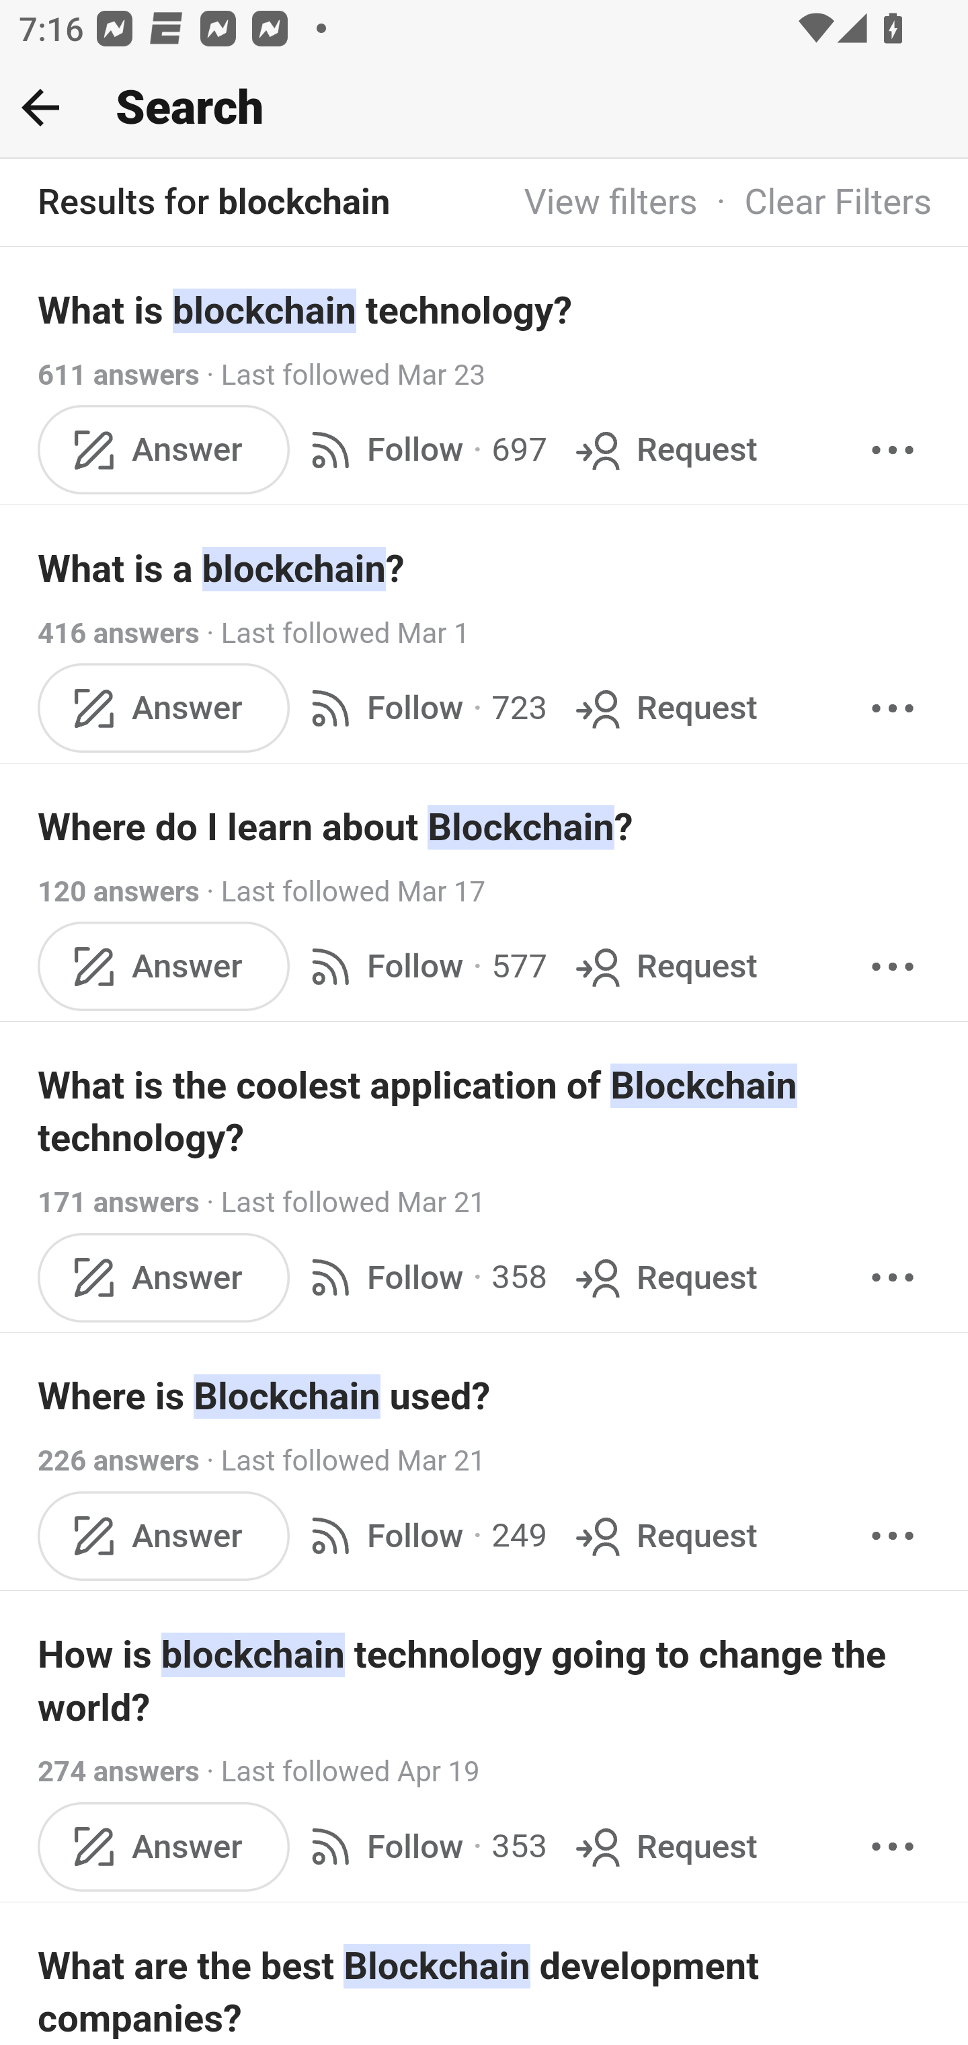  Describe the element at coordinates (40, 107) in the screenshot. I see `Back` at that location.